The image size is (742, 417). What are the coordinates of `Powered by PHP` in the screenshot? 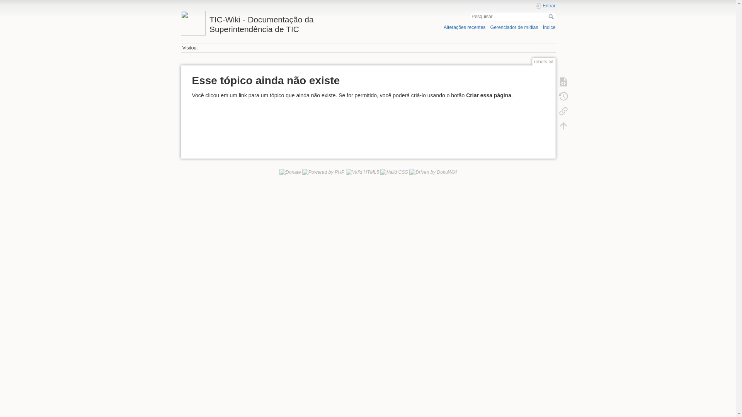 It's located at (323, 172).